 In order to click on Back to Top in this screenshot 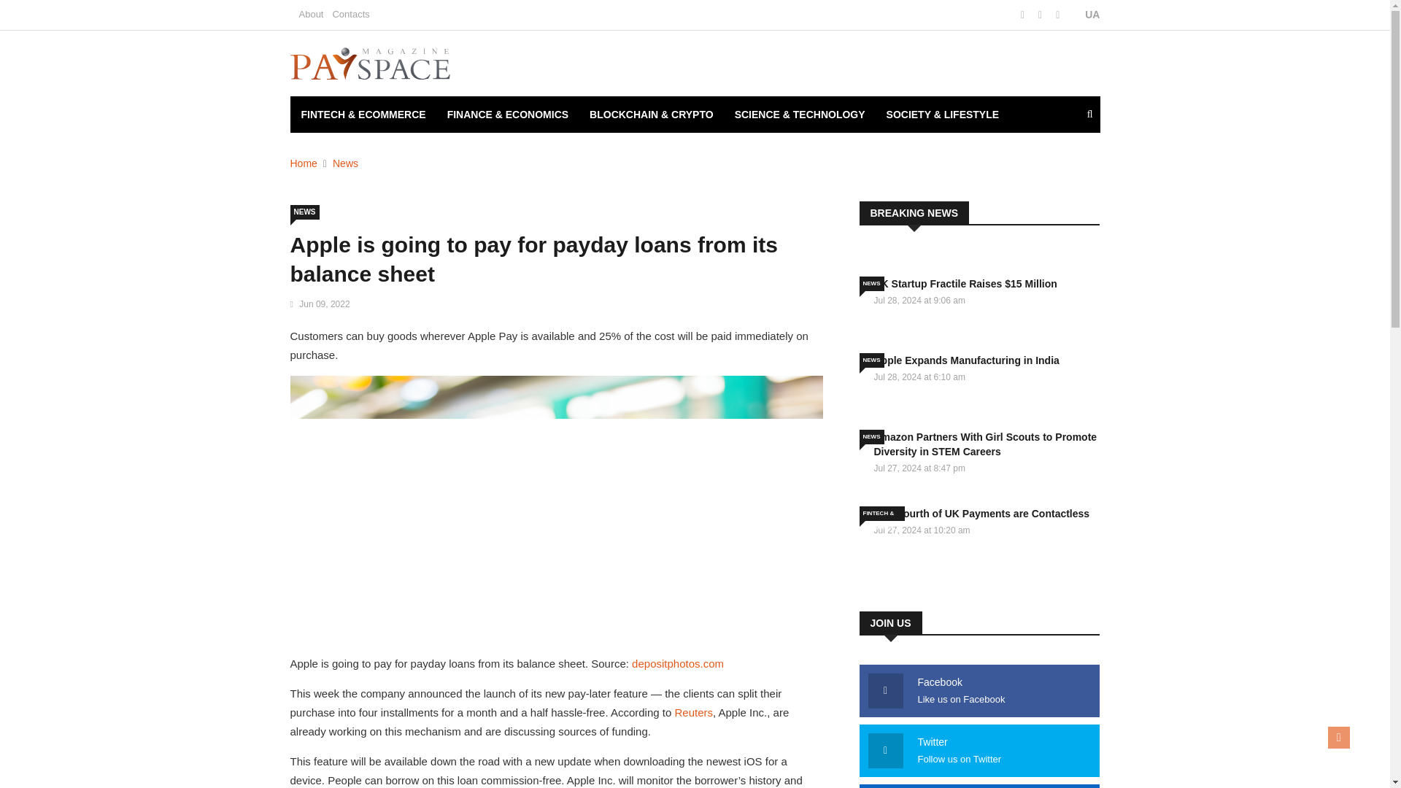, I will do `click(1339, 737)`.